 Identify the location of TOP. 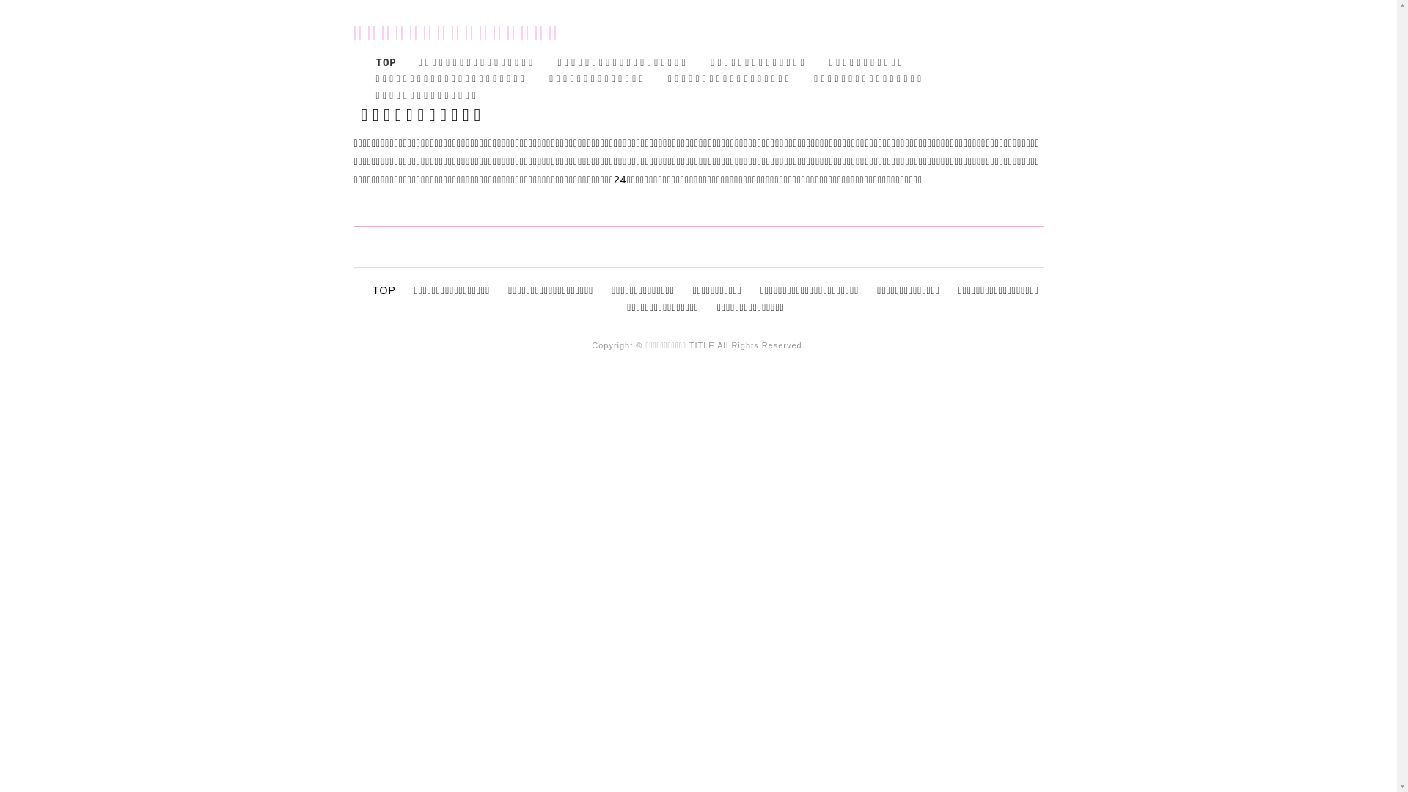
(384, 290).